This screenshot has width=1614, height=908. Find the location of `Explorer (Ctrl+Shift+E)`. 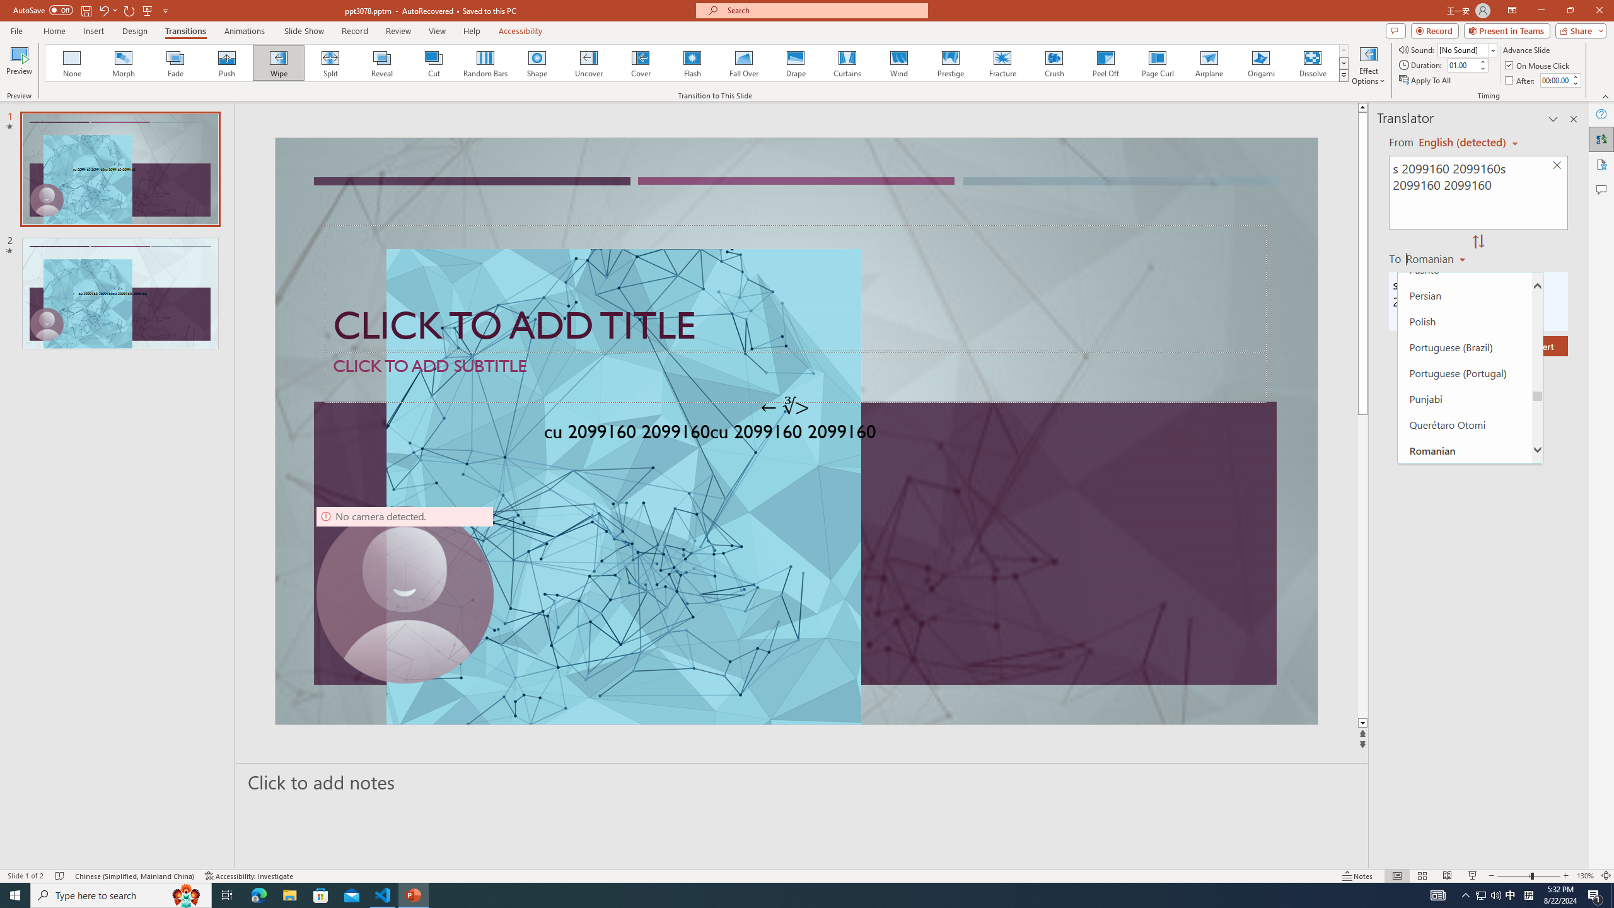

Explorer (Ctrl+Shift+E) is located at coordinates (86, 245).